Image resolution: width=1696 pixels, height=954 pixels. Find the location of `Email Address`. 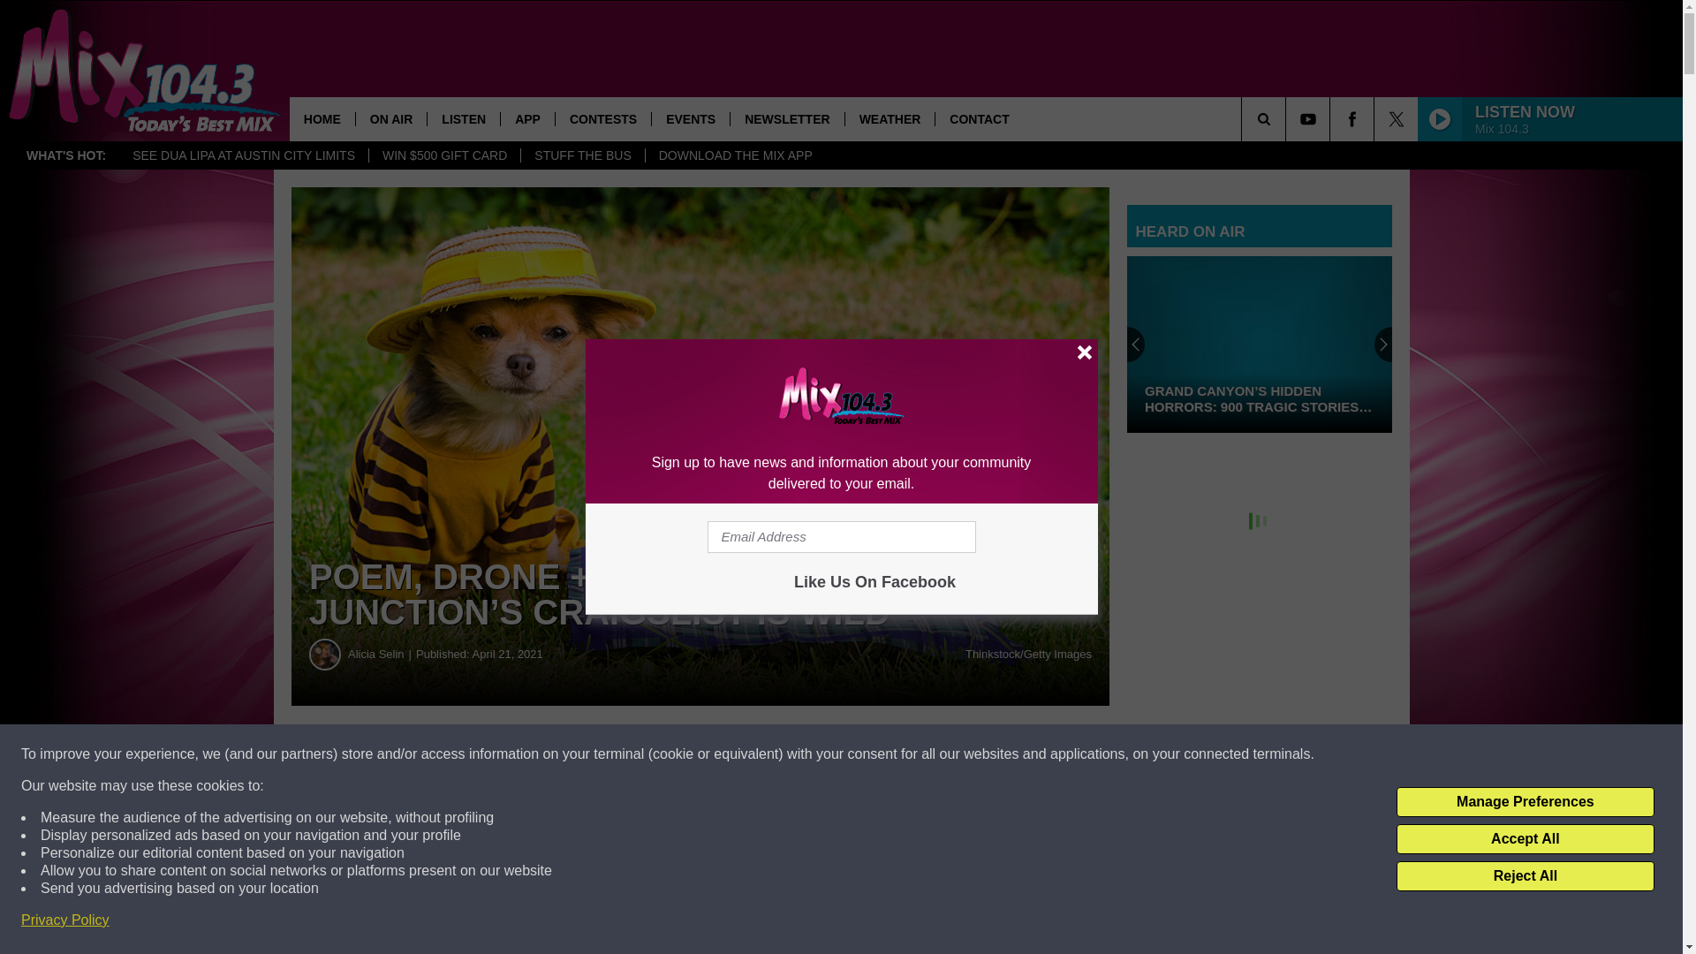

Email Address is located at coordinates (841, 537).